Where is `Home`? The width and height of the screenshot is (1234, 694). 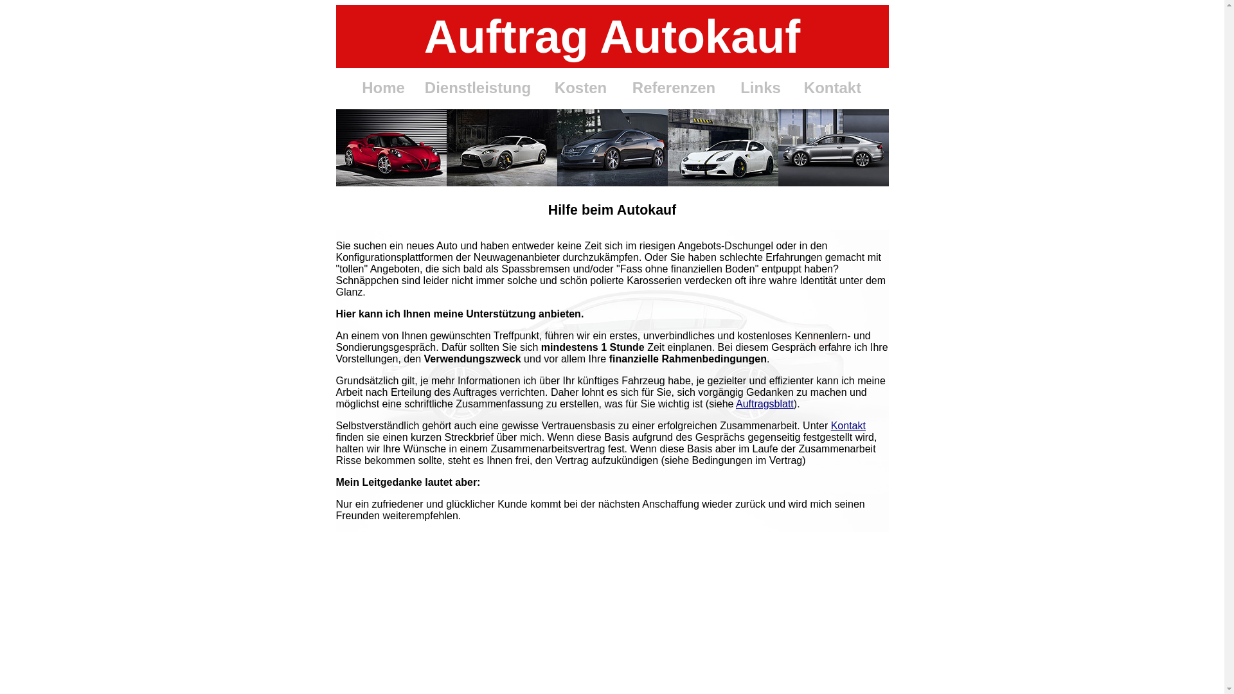
Home is located at coordinates (383, 87).